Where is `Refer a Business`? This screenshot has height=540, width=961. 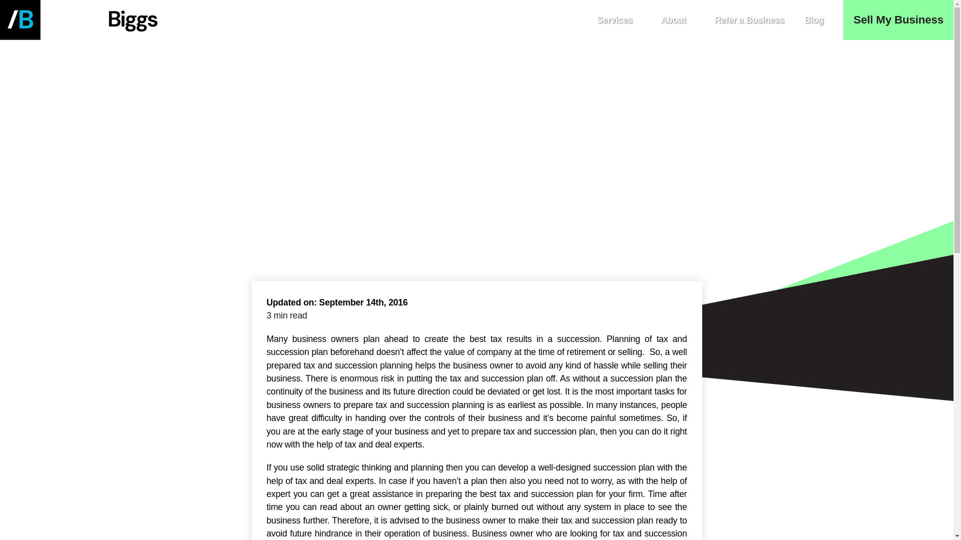 Refer a Business is located at coordinates (749, 20).